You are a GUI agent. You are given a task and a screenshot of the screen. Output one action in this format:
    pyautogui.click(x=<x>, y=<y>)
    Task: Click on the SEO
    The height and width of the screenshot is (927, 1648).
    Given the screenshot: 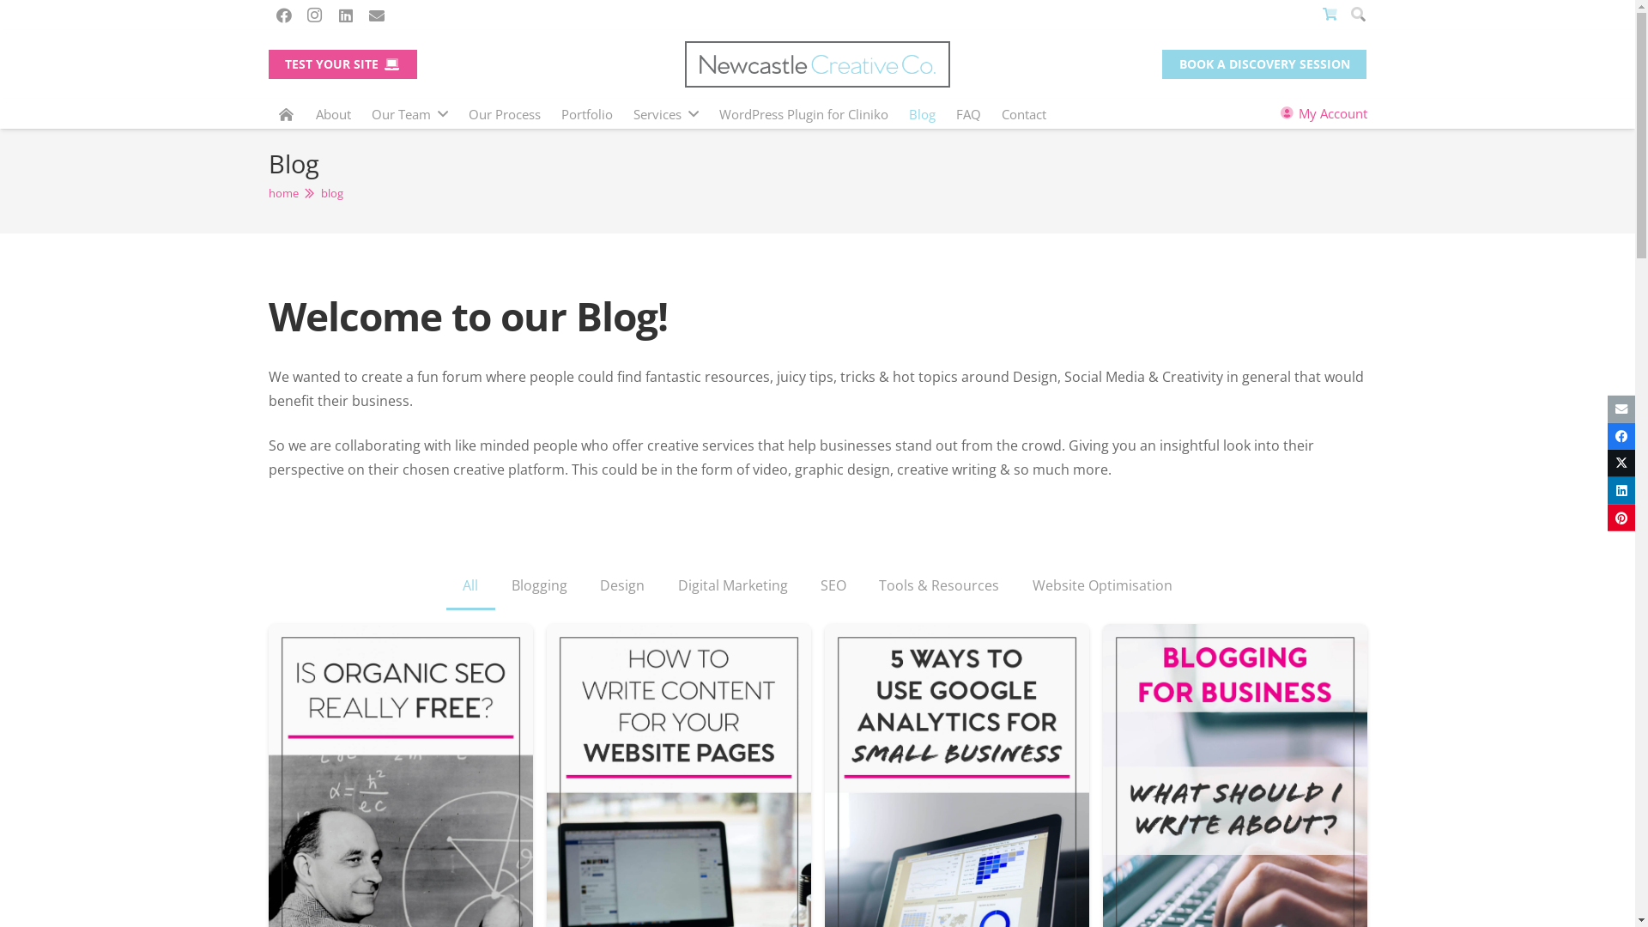 What is the action you would take?
    pyautogui.click(x=833, y=587)
    